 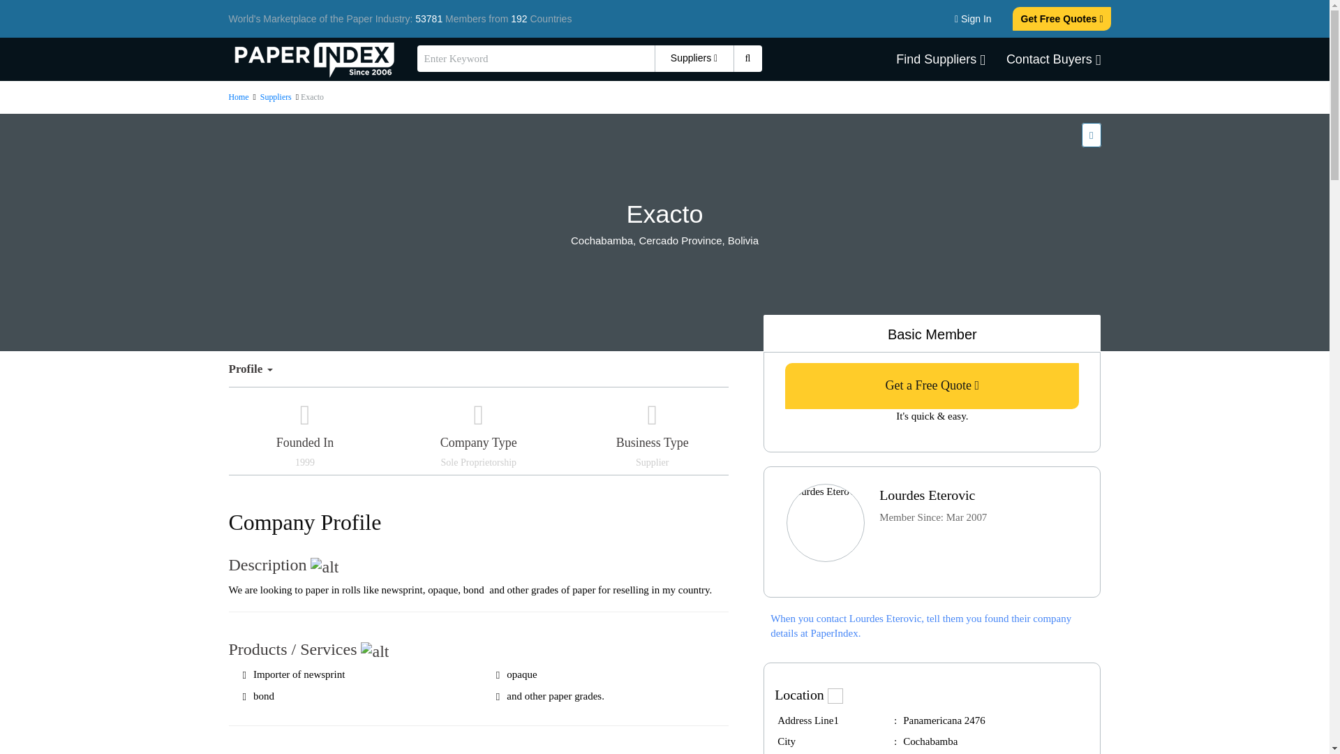 I want to click on Exacto, so click(x=665, y=214).